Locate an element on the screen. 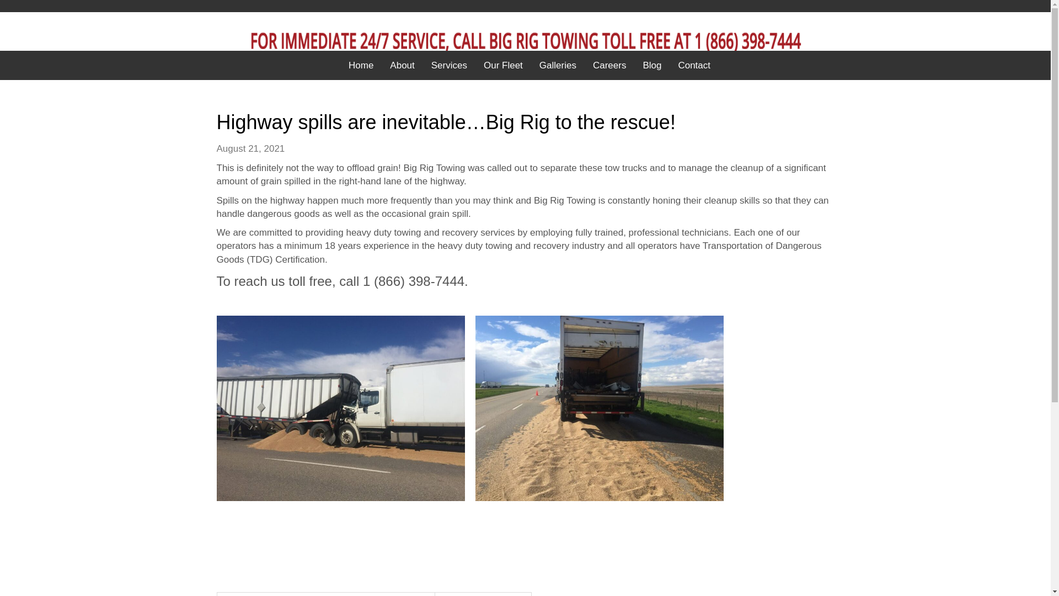  Forklift Relocation is located at coordinates (483, 594).